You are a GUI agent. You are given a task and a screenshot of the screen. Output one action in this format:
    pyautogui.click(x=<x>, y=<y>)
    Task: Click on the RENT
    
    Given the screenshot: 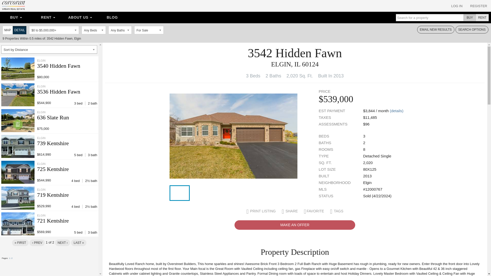 What is the action you would take?
    pyautogui.click(x=482, y=18)
    